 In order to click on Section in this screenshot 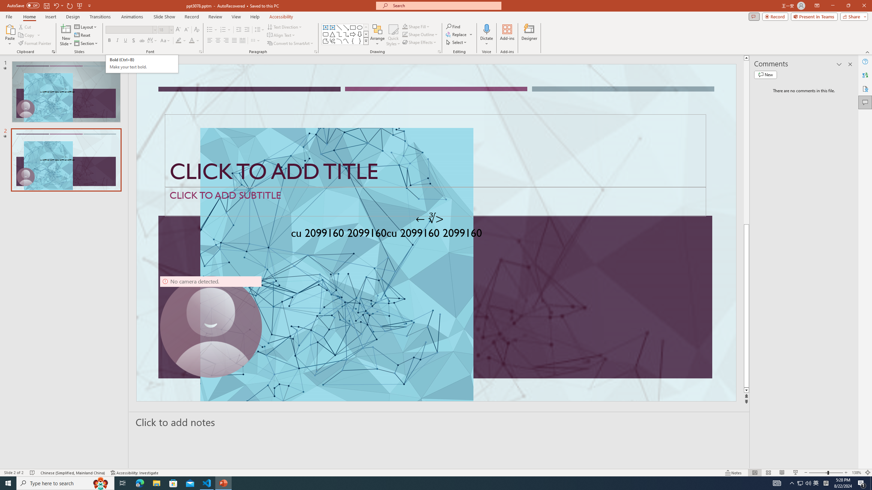, I will do `click(87, 44)`.